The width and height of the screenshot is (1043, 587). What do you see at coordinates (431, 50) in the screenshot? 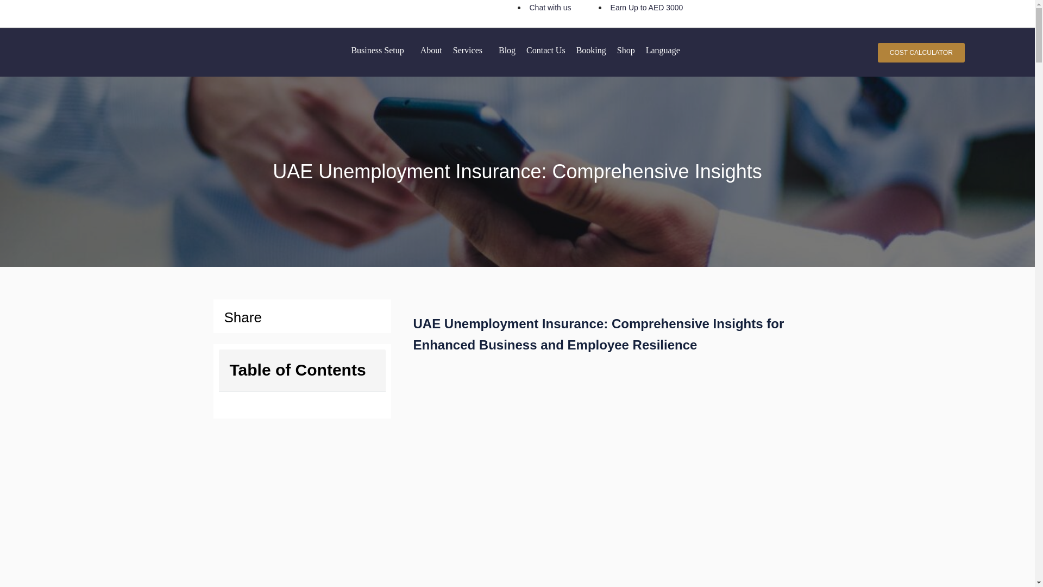
I see `About` at bounding box center [431, 50].